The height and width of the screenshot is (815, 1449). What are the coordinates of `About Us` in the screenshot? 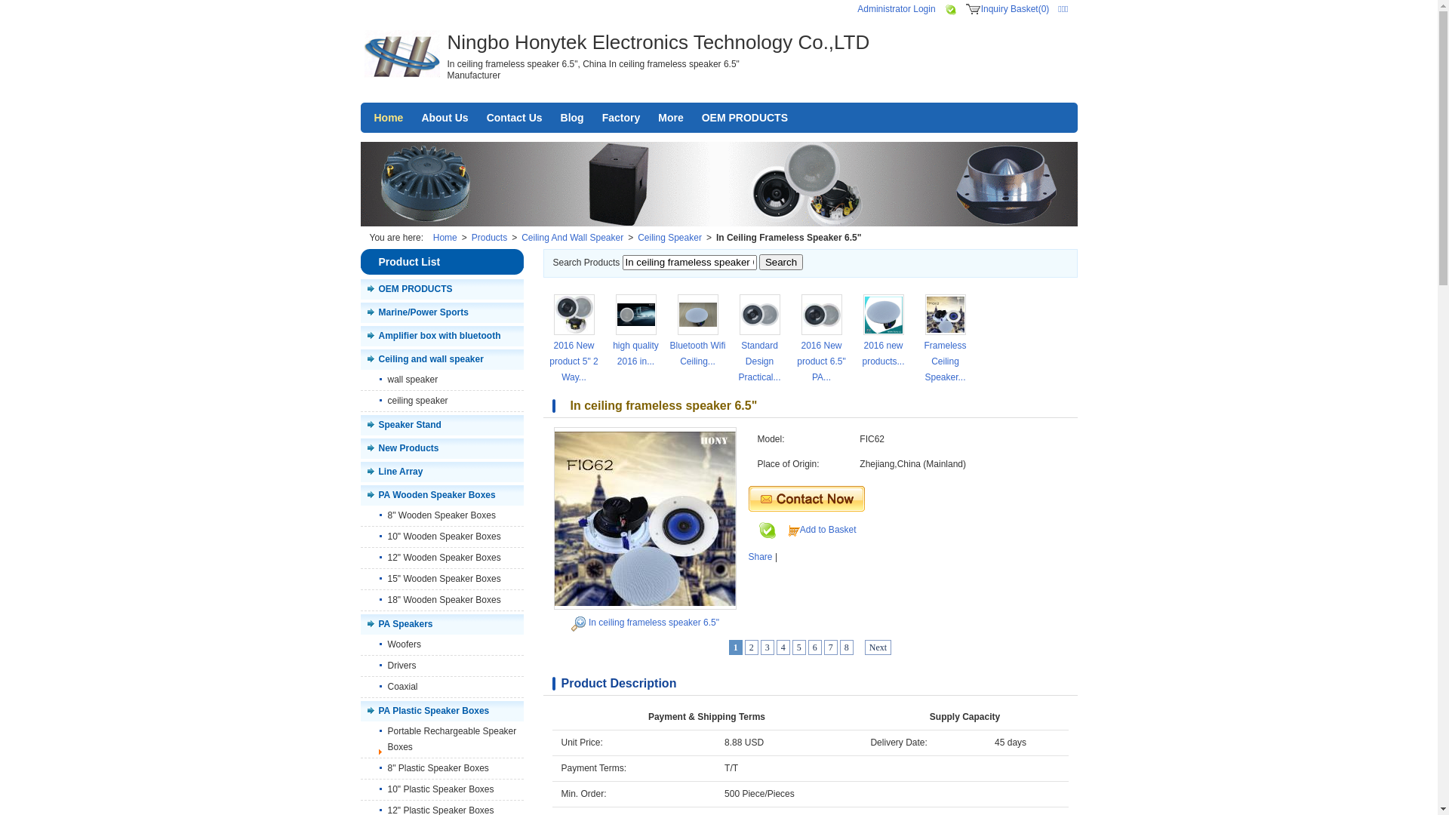 It's located at (445, 118).